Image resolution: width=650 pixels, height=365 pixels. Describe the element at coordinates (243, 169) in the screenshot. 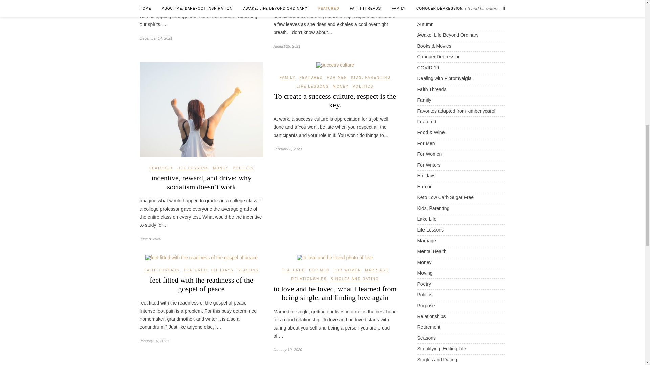

I see `POLITICS` at that location.